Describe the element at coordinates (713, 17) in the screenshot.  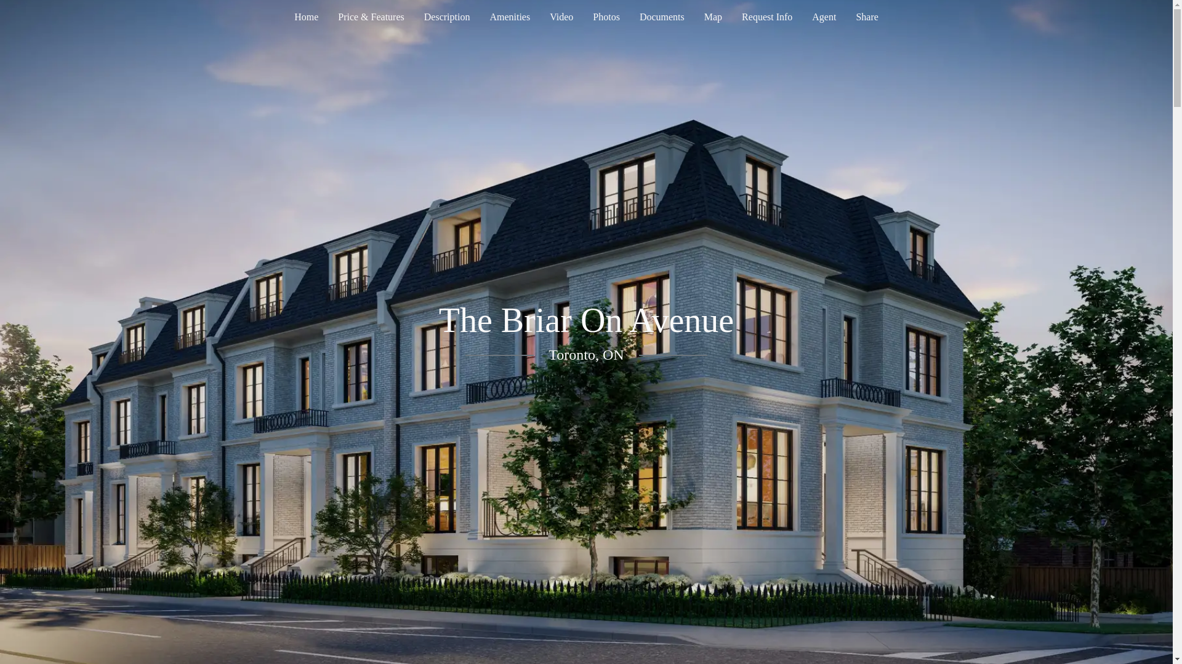
I see `Map` at that location.